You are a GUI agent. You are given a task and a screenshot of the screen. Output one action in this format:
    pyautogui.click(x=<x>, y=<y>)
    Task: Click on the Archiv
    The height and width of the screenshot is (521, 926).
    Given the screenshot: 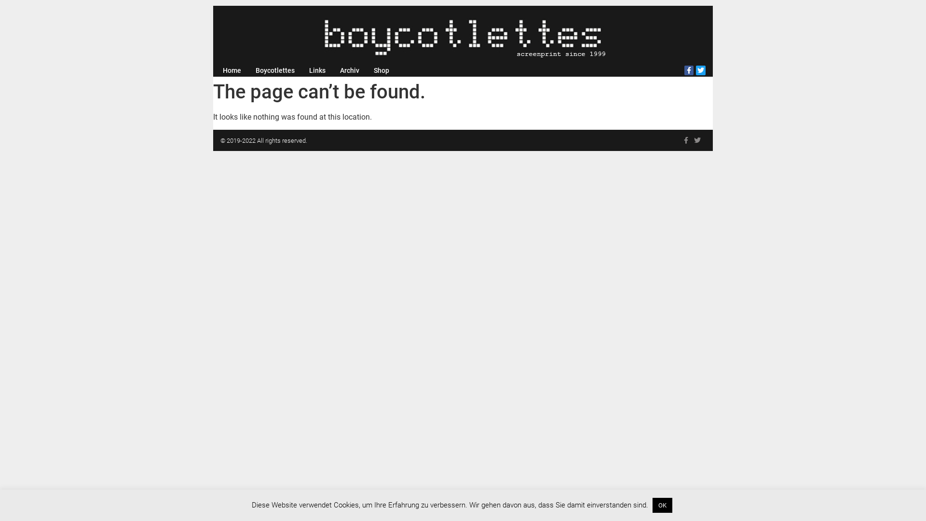 What is the action you would take?
    pyautogui.click(x=350, y=70)
    